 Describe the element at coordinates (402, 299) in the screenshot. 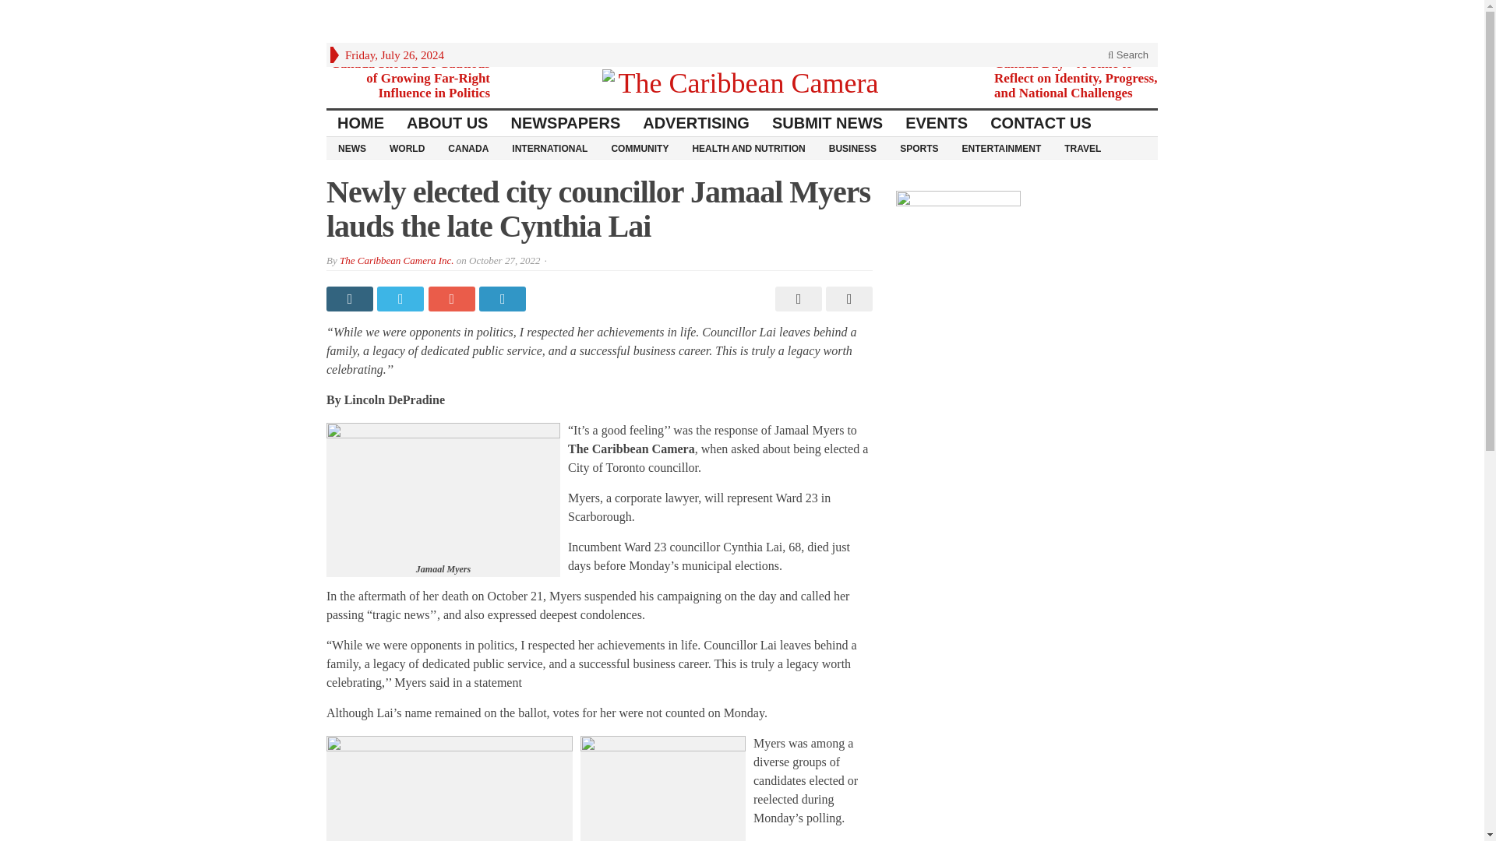

I see `Share on Twitter` at that location.